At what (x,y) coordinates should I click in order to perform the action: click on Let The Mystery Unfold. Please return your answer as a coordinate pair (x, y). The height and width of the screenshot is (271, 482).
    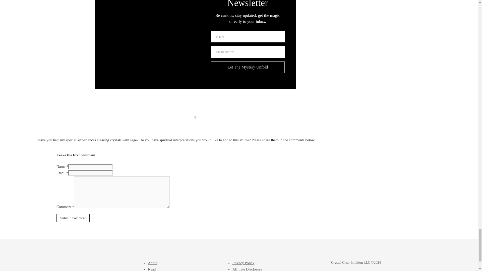
    Looking at the image, I should click on (248, 67).